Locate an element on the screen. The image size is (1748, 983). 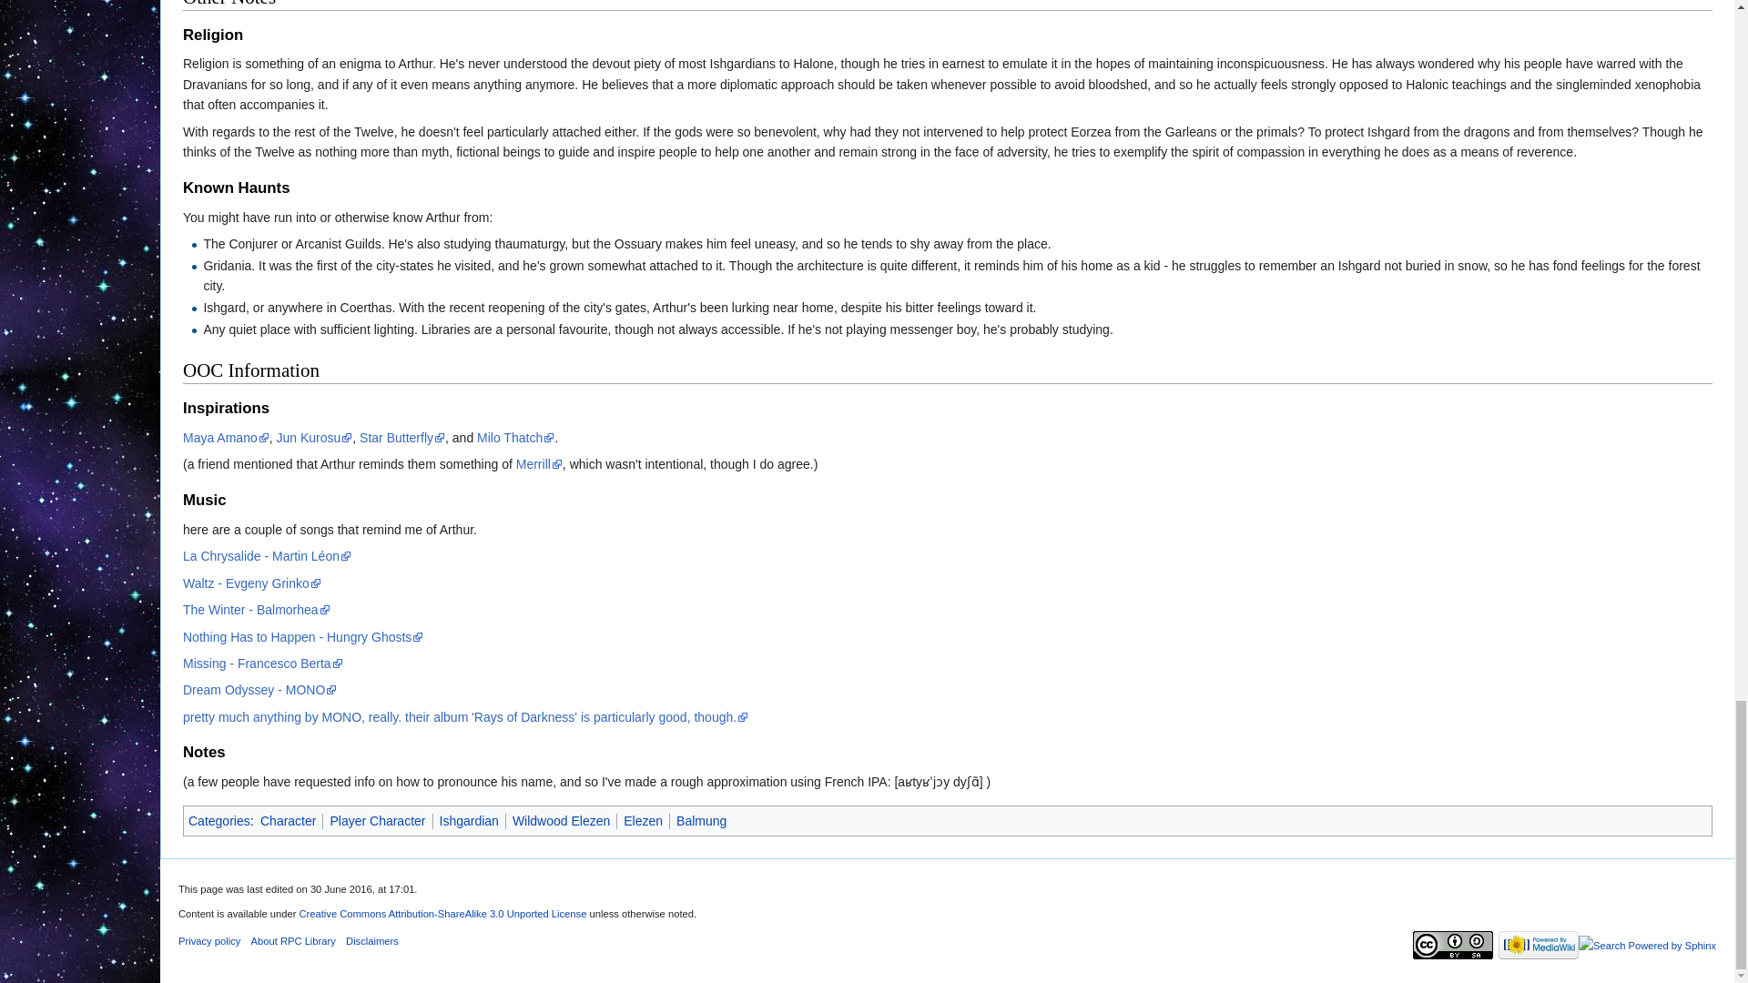
Category:Elezen is located at coordinates (643, 821).